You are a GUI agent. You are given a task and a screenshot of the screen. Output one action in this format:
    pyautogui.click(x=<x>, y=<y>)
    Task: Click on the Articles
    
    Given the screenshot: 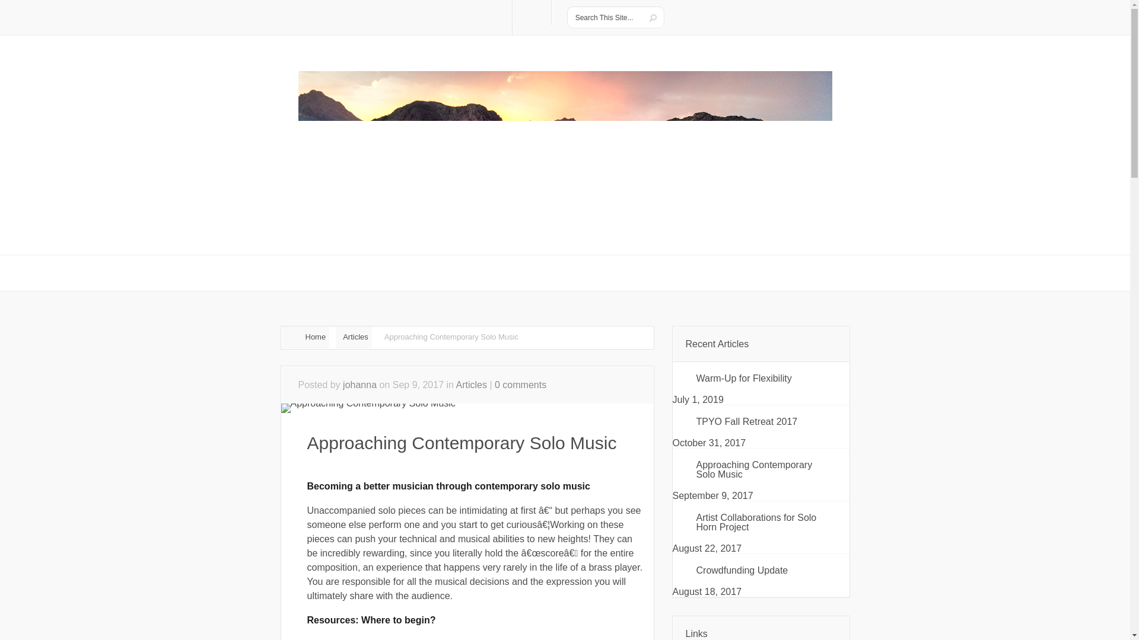 What is the action you would take?
    pyautogui.click(x=472, y=385)
    